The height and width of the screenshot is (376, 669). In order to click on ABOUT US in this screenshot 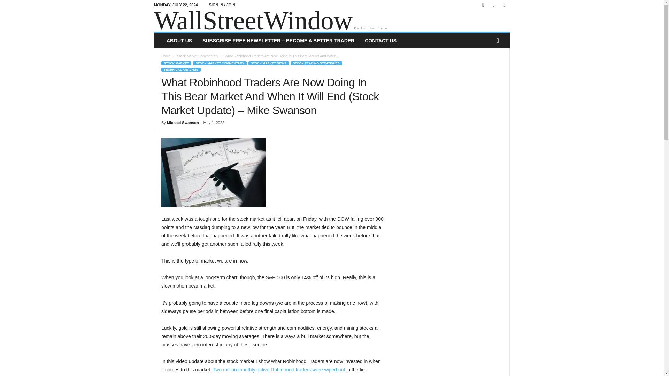, I will do `click(179, 41)`.